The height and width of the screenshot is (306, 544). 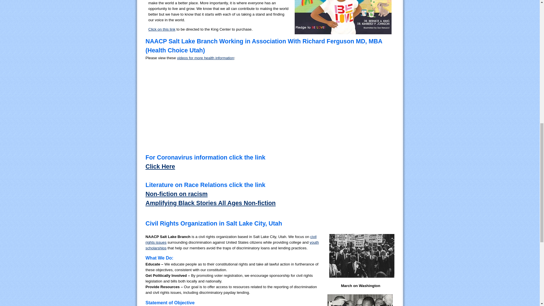 What do you see at coordinates (211, 203) in the screenshot?
I see `Amplifying Black Stories All Ages Non-fiction` at bounding box center [211, 203].